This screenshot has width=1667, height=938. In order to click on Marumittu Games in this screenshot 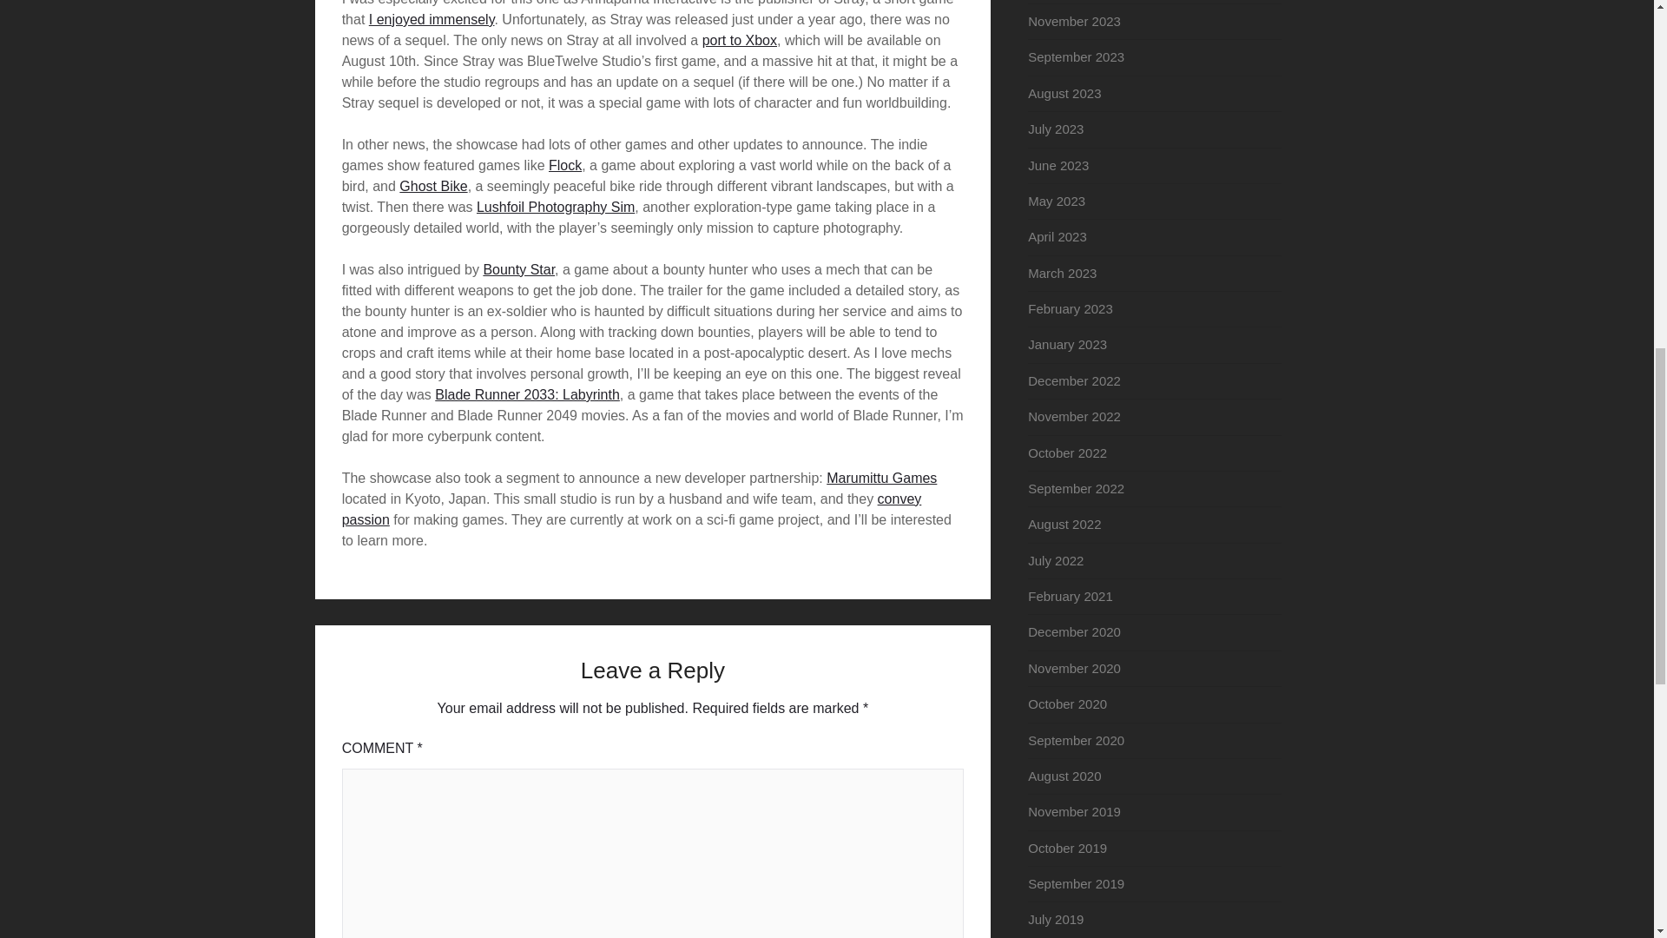, I will do `click(882, 478)`.